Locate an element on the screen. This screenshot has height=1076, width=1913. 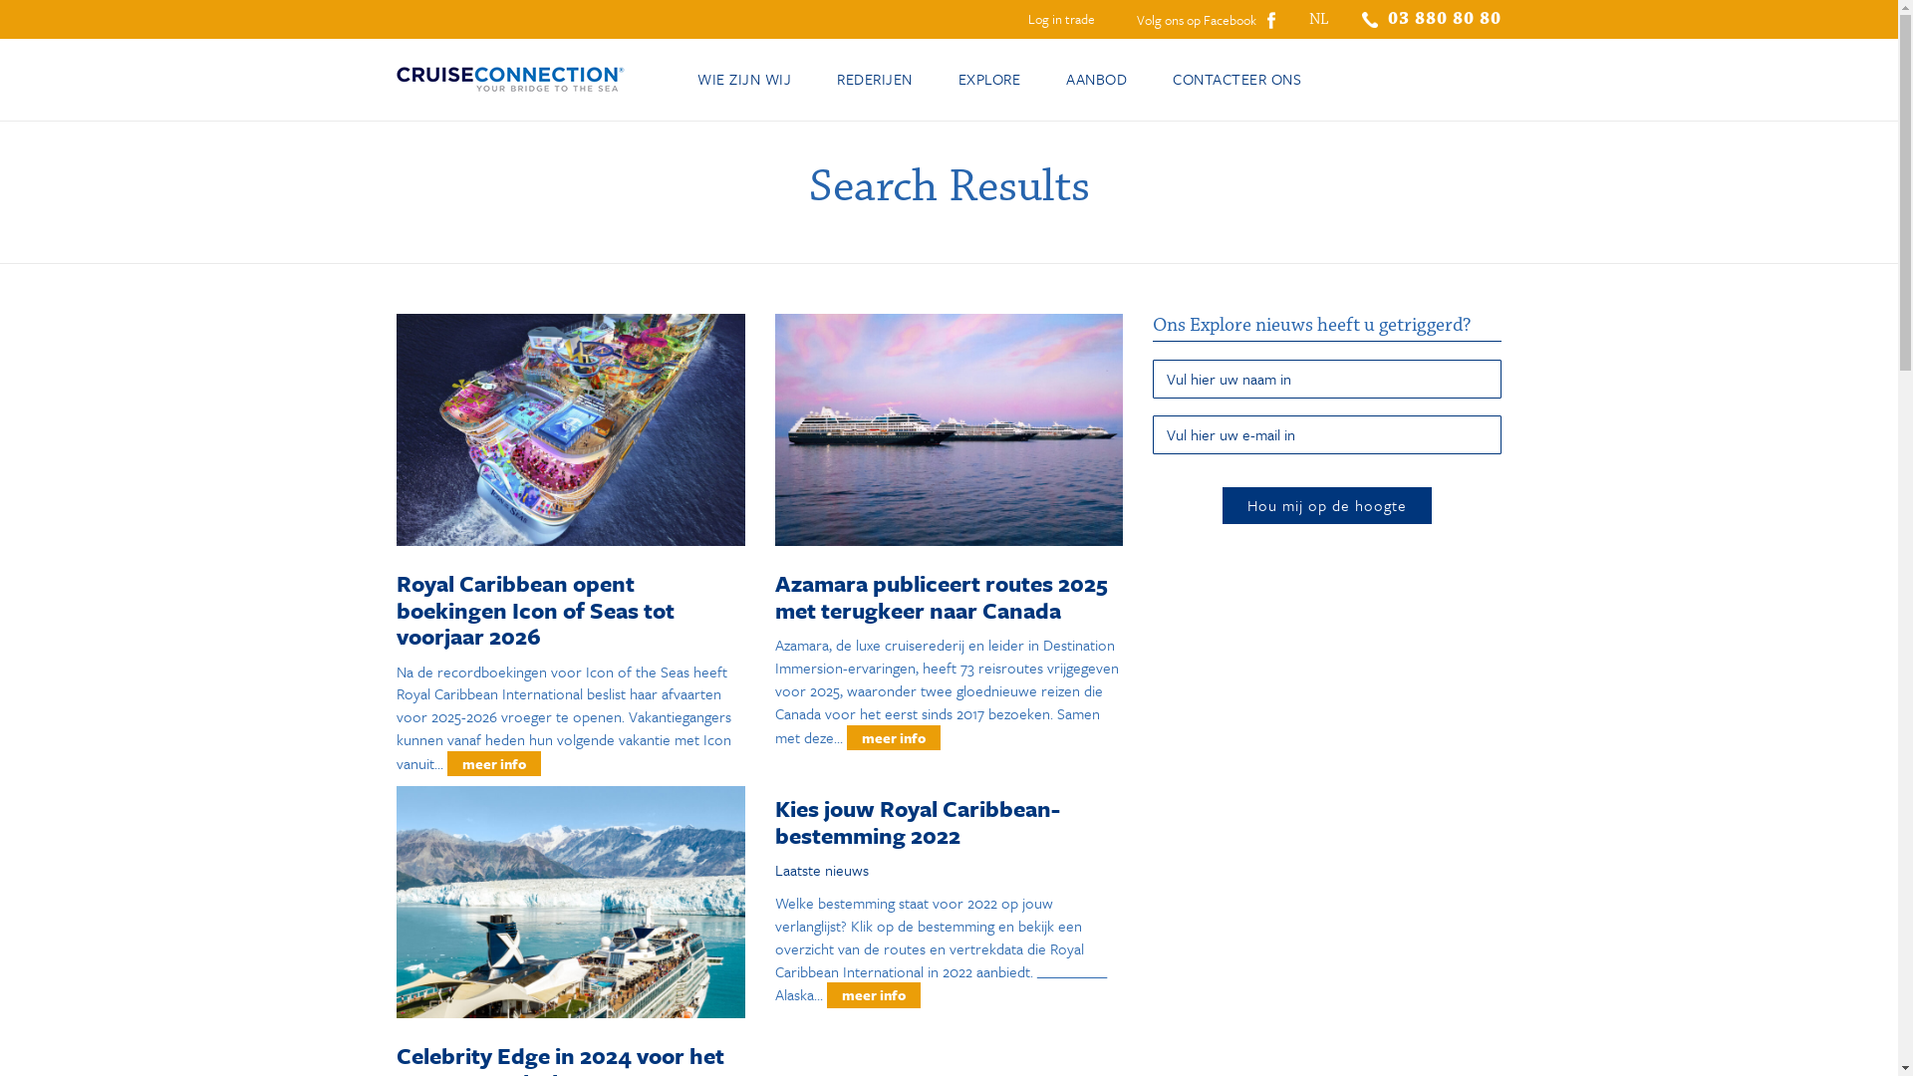
meer info is located at coordinates (494, 763).